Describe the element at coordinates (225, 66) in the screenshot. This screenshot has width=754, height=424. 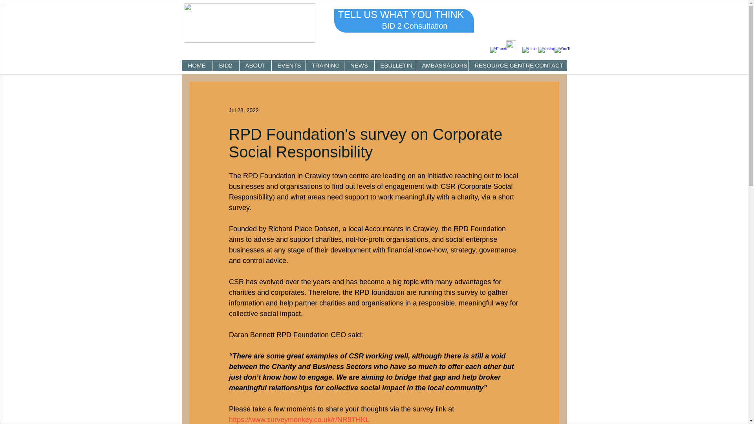
I see `BID2` at that location.